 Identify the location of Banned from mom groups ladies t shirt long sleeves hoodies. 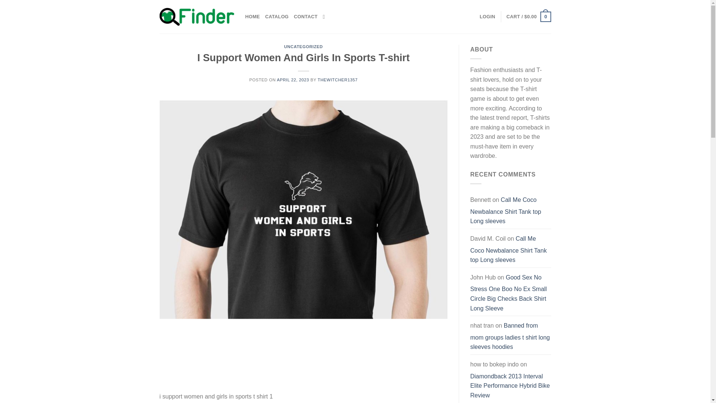
(510, 336).